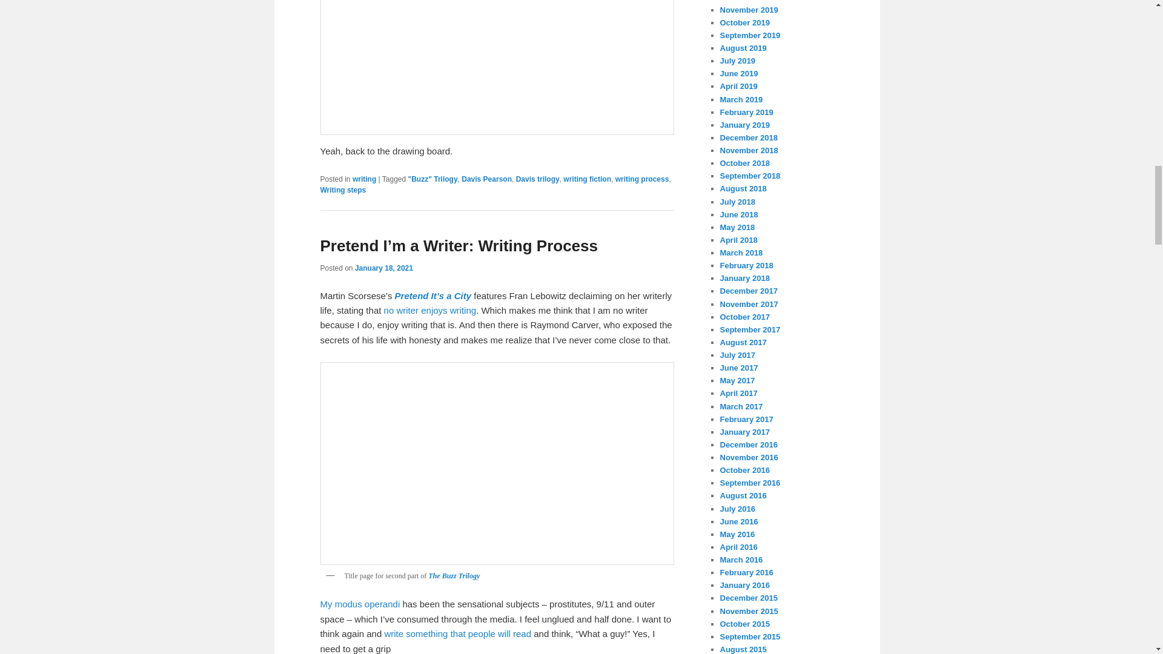 This screenshot has height=654, width=1163. Describe the element at coordinates (360, 604) in the screenshot. I see `My modus operandi` at that location.